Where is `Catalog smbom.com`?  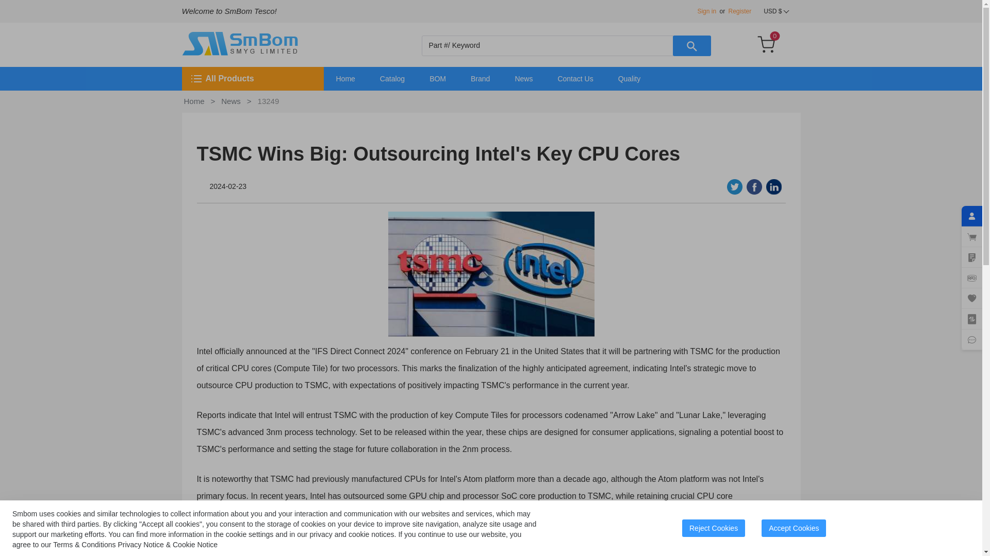
Catalog smbom.com is located at coordinates (392, 78).